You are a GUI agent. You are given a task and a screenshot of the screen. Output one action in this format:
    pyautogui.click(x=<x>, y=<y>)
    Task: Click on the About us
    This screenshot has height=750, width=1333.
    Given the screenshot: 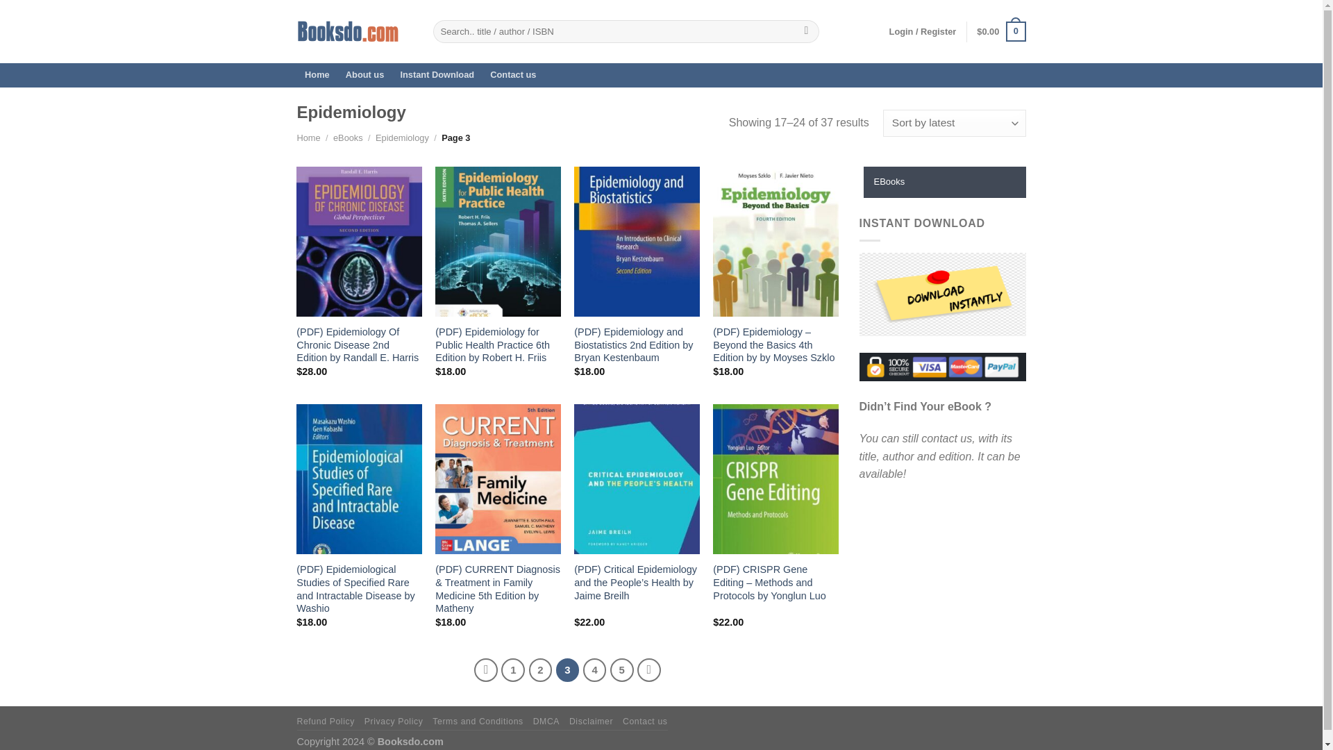 What is the action you would take?
    pyautogui.click(x=364, y=75)
    